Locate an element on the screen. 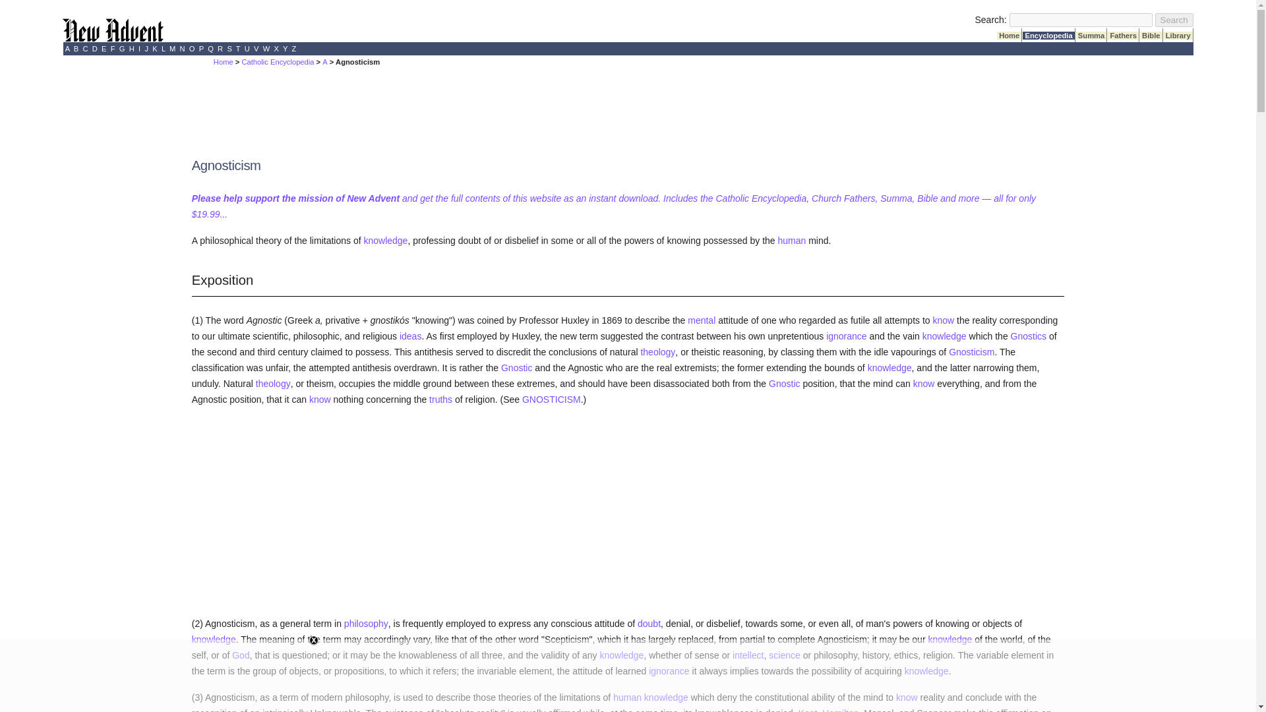   E  is located at coordinates (104, 49).